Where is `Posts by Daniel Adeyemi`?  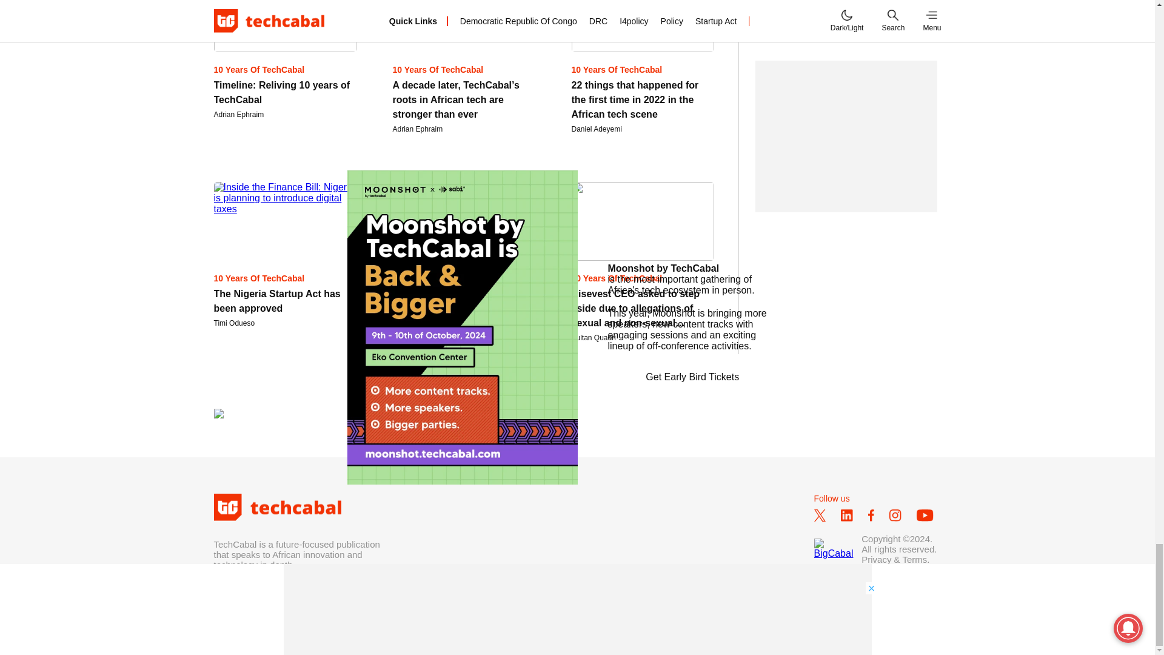 Posts by Daniel Adeyemi is located at coordinates (597, 129).